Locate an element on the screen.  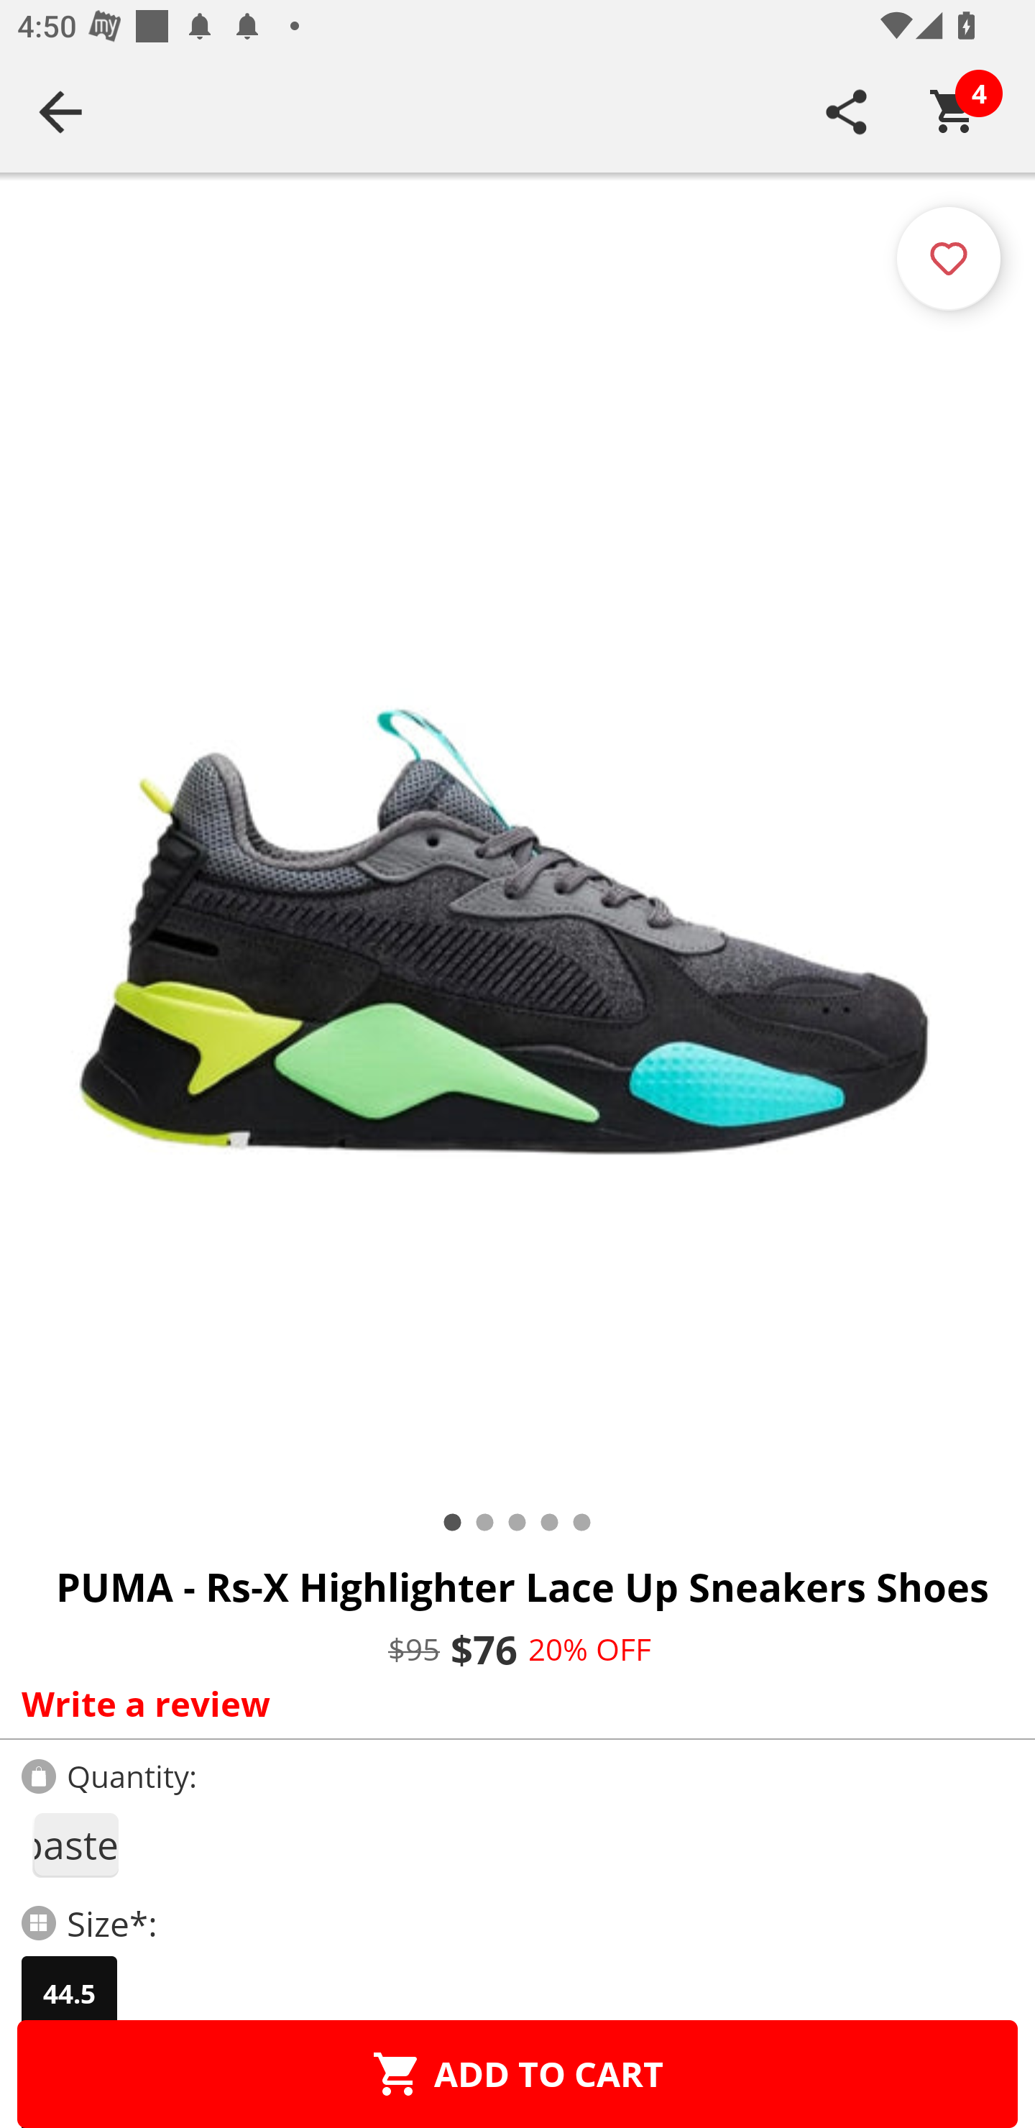
Navigate up is located at coordinates (60, 111).